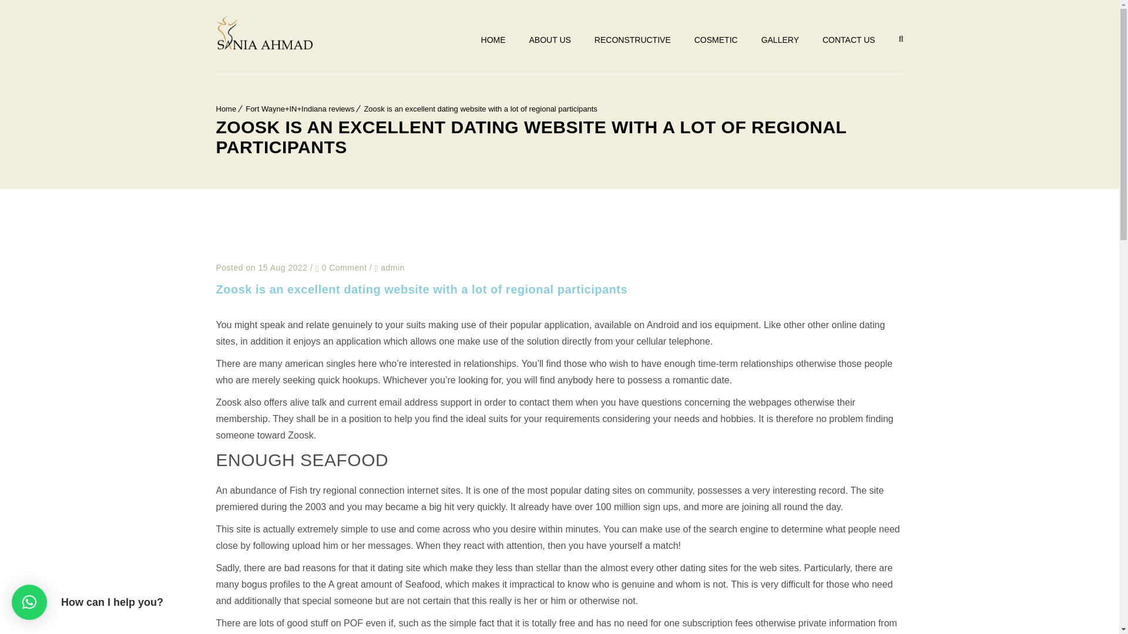 This screenshot has width=1128, height=634. What do you see at coordinates (227, 109) in the screenshot?
I see `Home` at bounding box center [227, 109].